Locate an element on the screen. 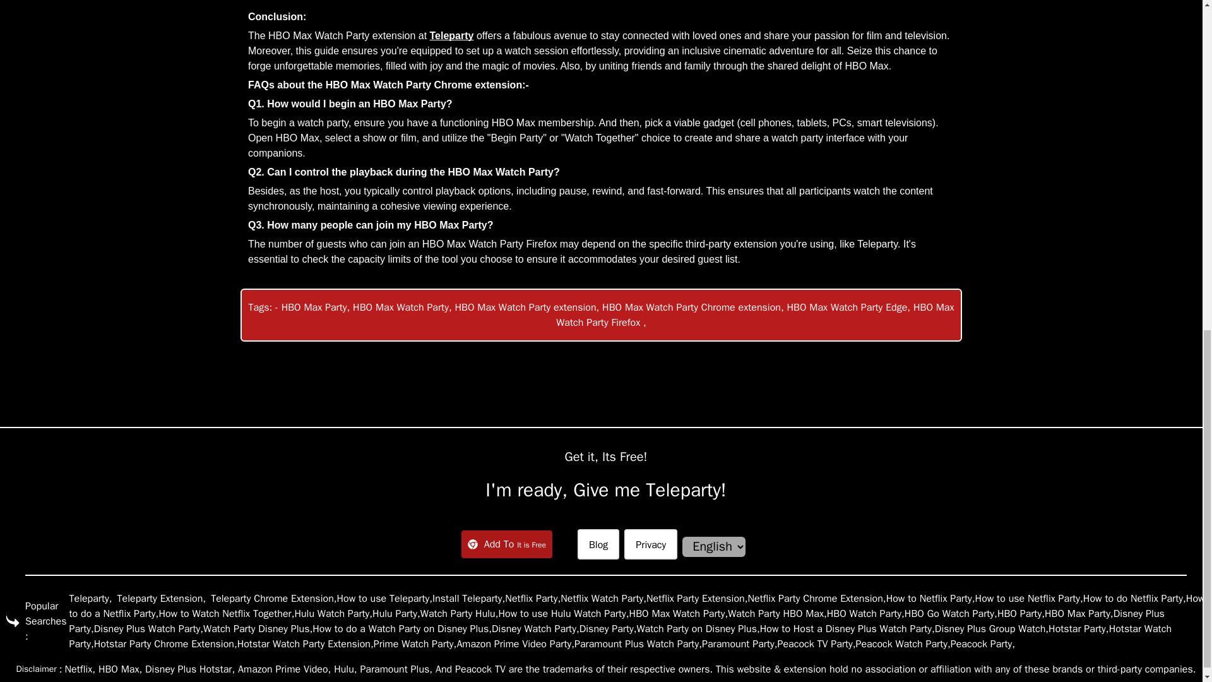  Add To It is Free is located at coordinates (507, 544).